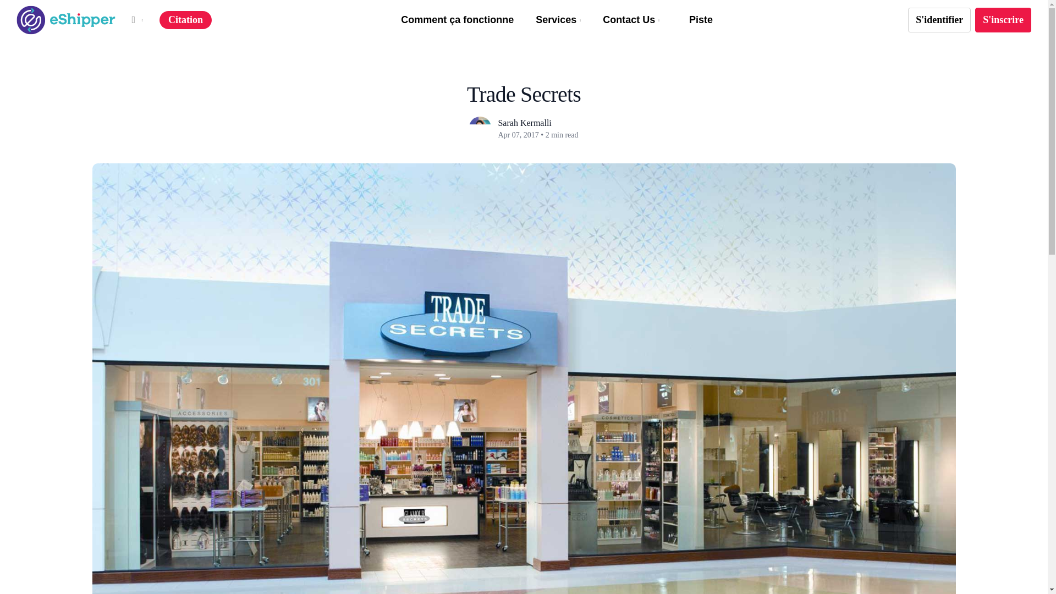  What do you see at coordinates (514, 4) in the screenshot?
I see `Start search` at bounding box center [514, 4].